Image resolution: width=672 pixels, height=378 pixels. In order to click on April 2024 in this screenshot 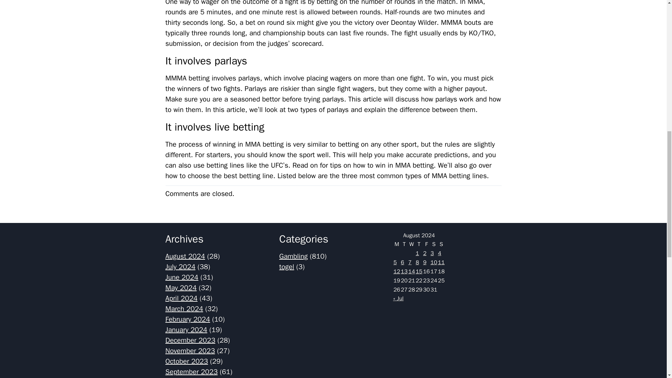, I will do `click(181, 298)`.